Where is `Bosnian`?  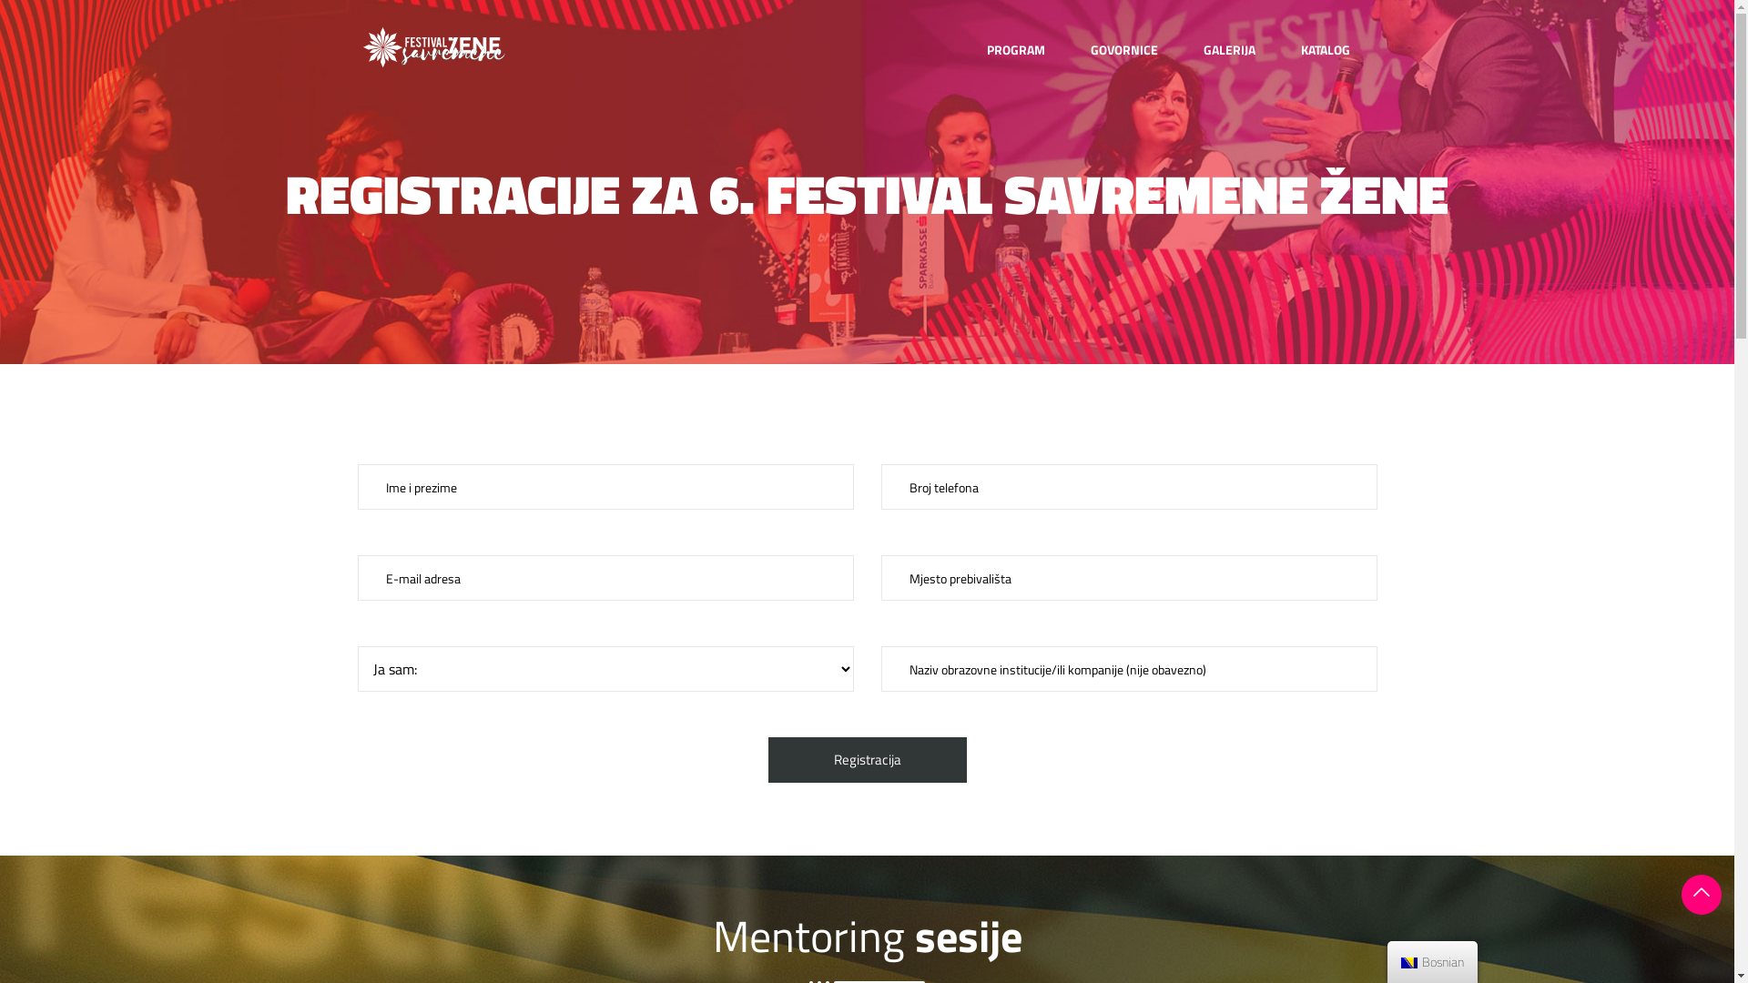
Bosnian is located at coordinates (1409, 963).